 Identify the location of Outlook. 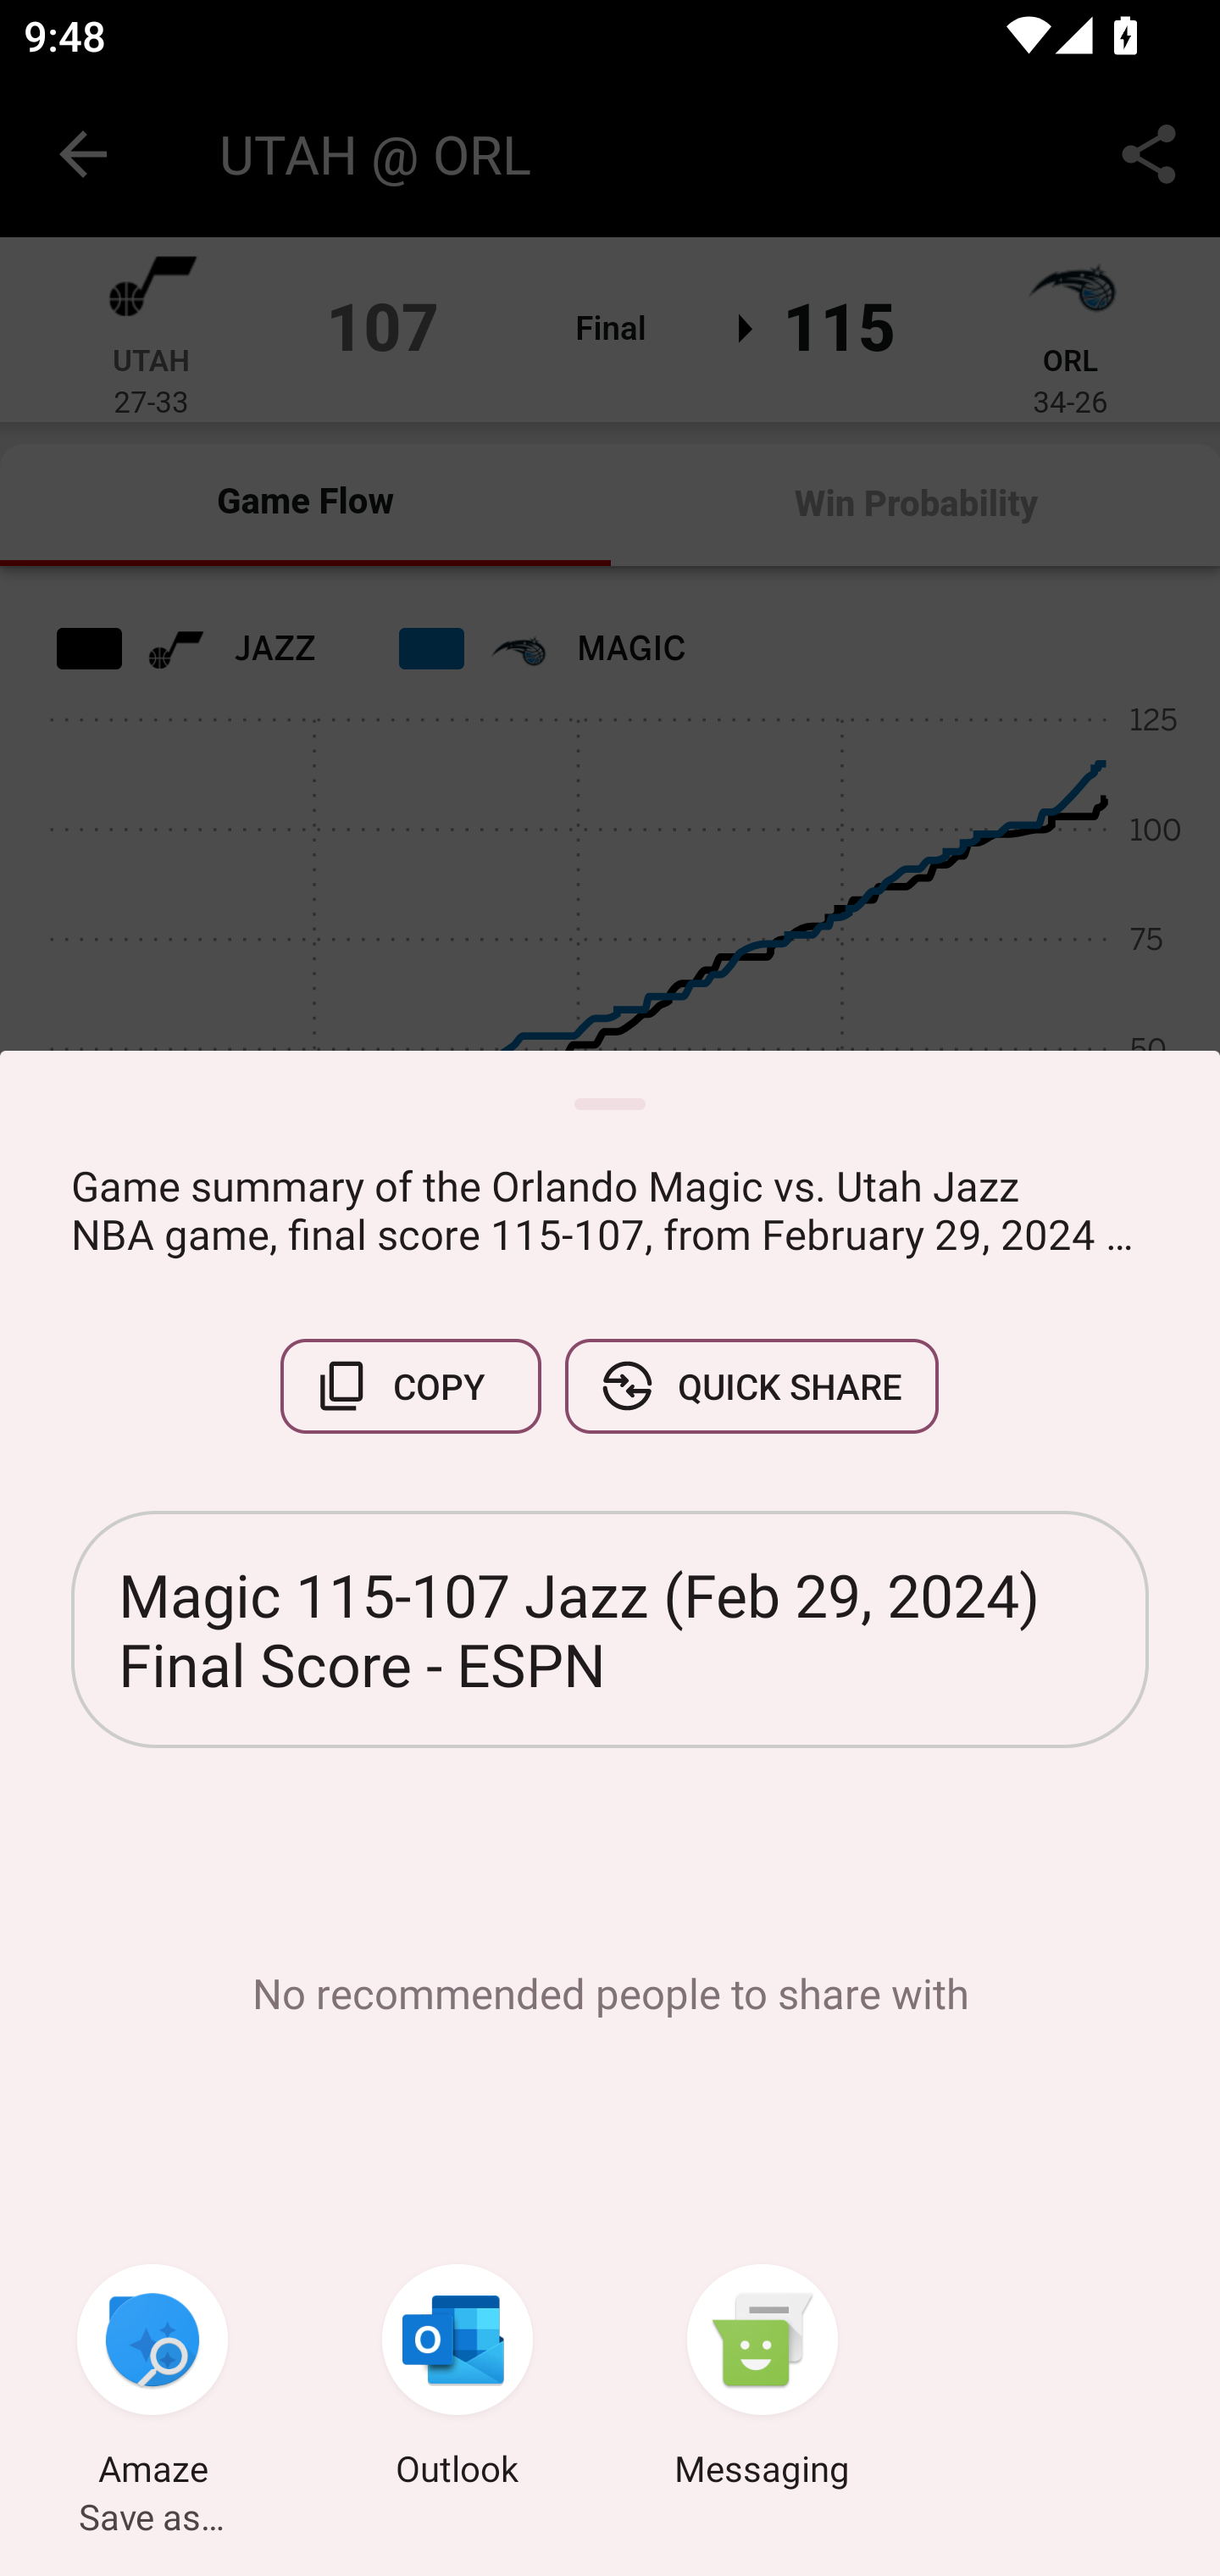
(457, 2379).